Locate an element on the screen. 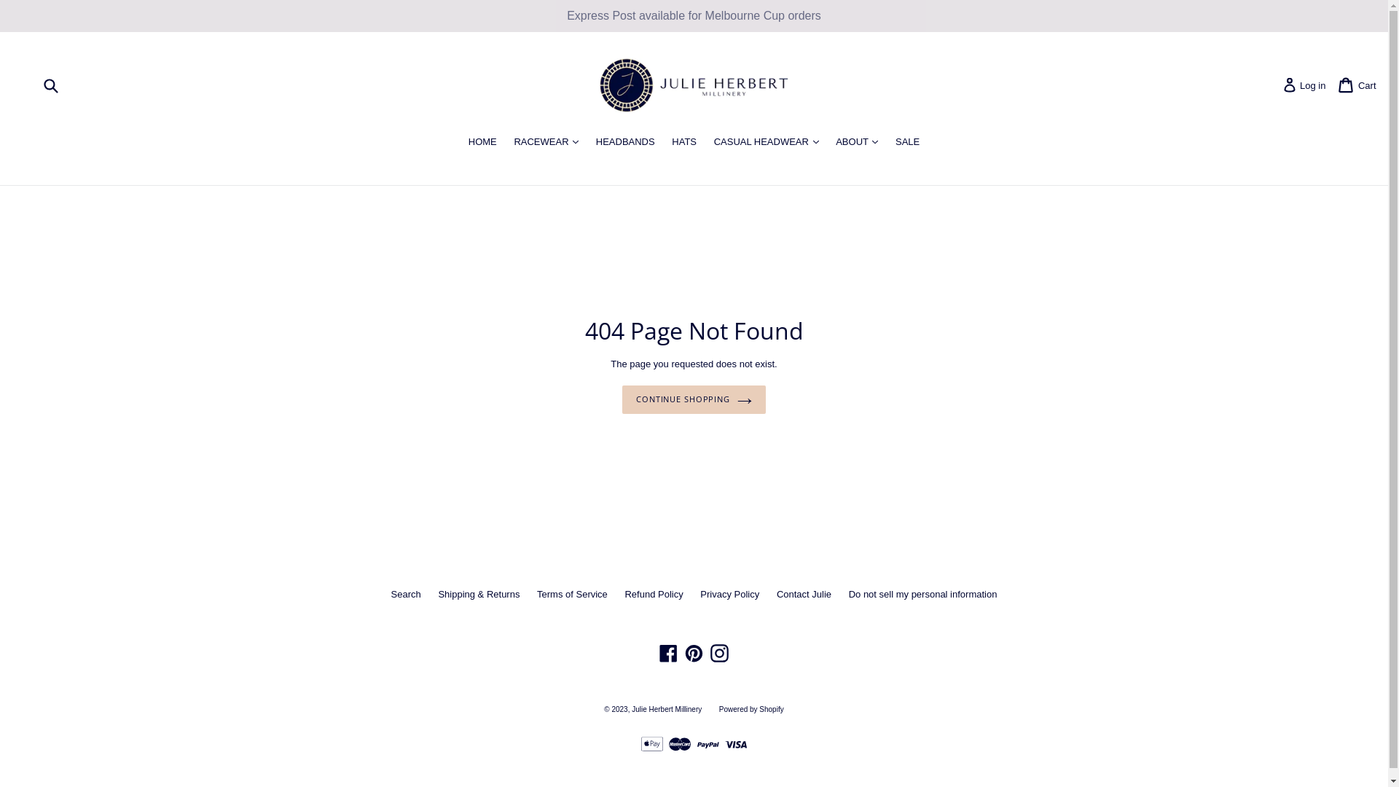 The image size is (1399, 787). HATS is located at coordinates (684, 143).